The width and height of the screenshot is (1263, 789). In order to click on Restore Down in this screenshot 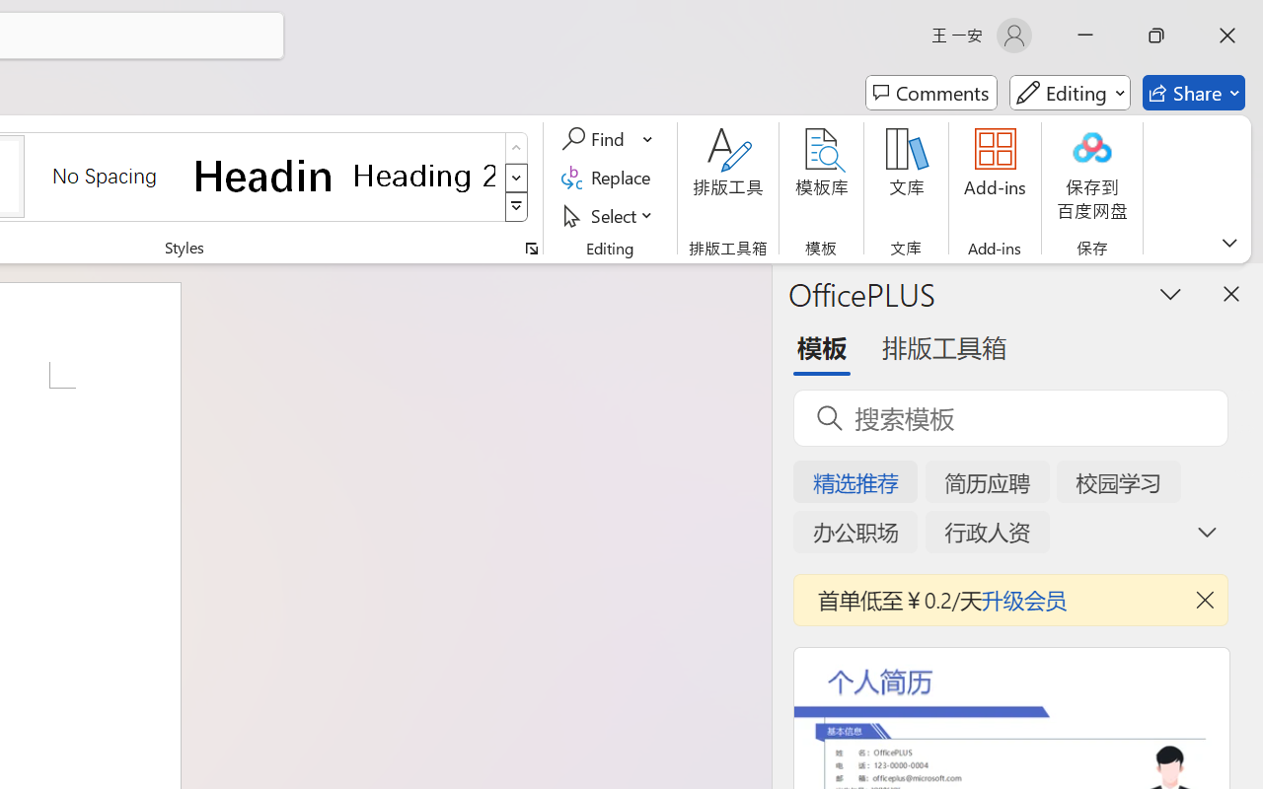, I will do `click(1156, 36)`.